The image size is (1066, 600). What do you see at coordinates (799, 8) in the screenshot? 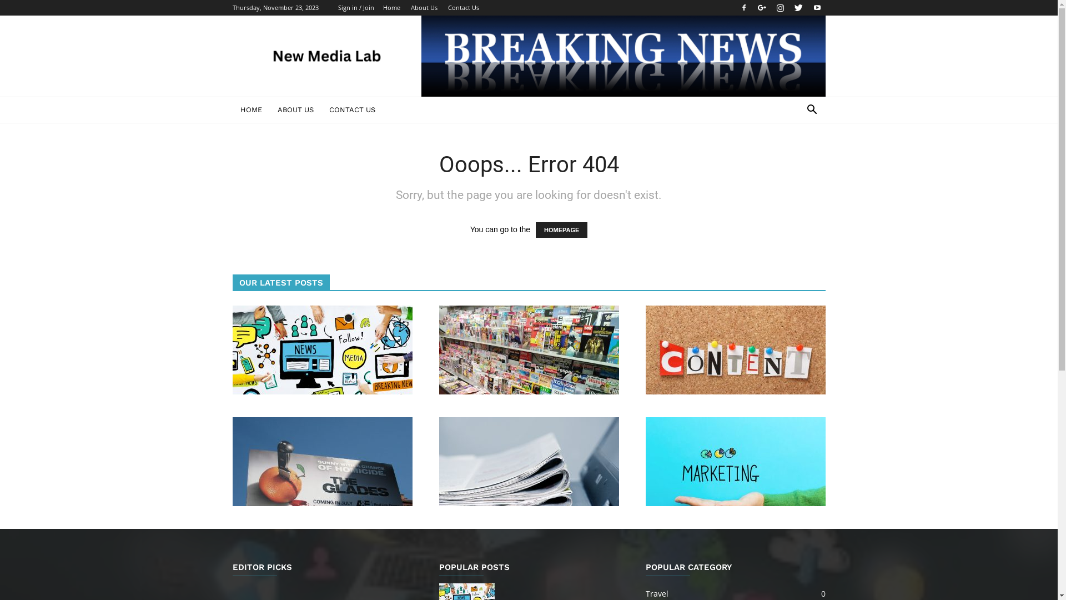
I see `Twitter` at bounding box center [799, 8].